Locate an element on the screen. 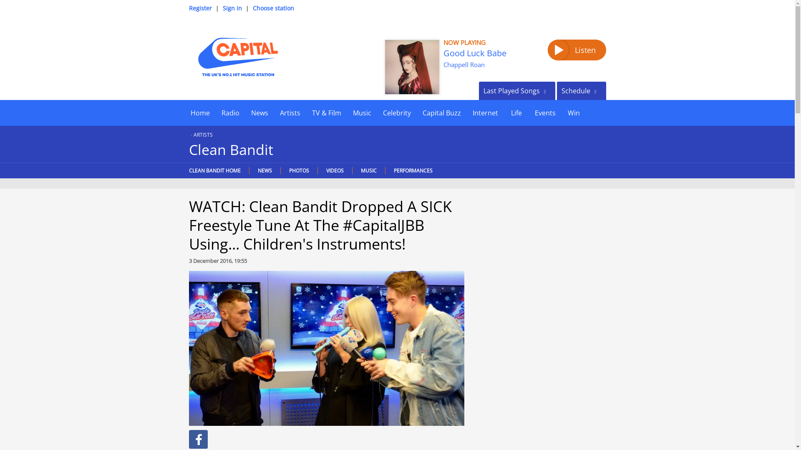 This screenshot has height=450, width=801. PHOTOS is located at coordinates (299, 170).